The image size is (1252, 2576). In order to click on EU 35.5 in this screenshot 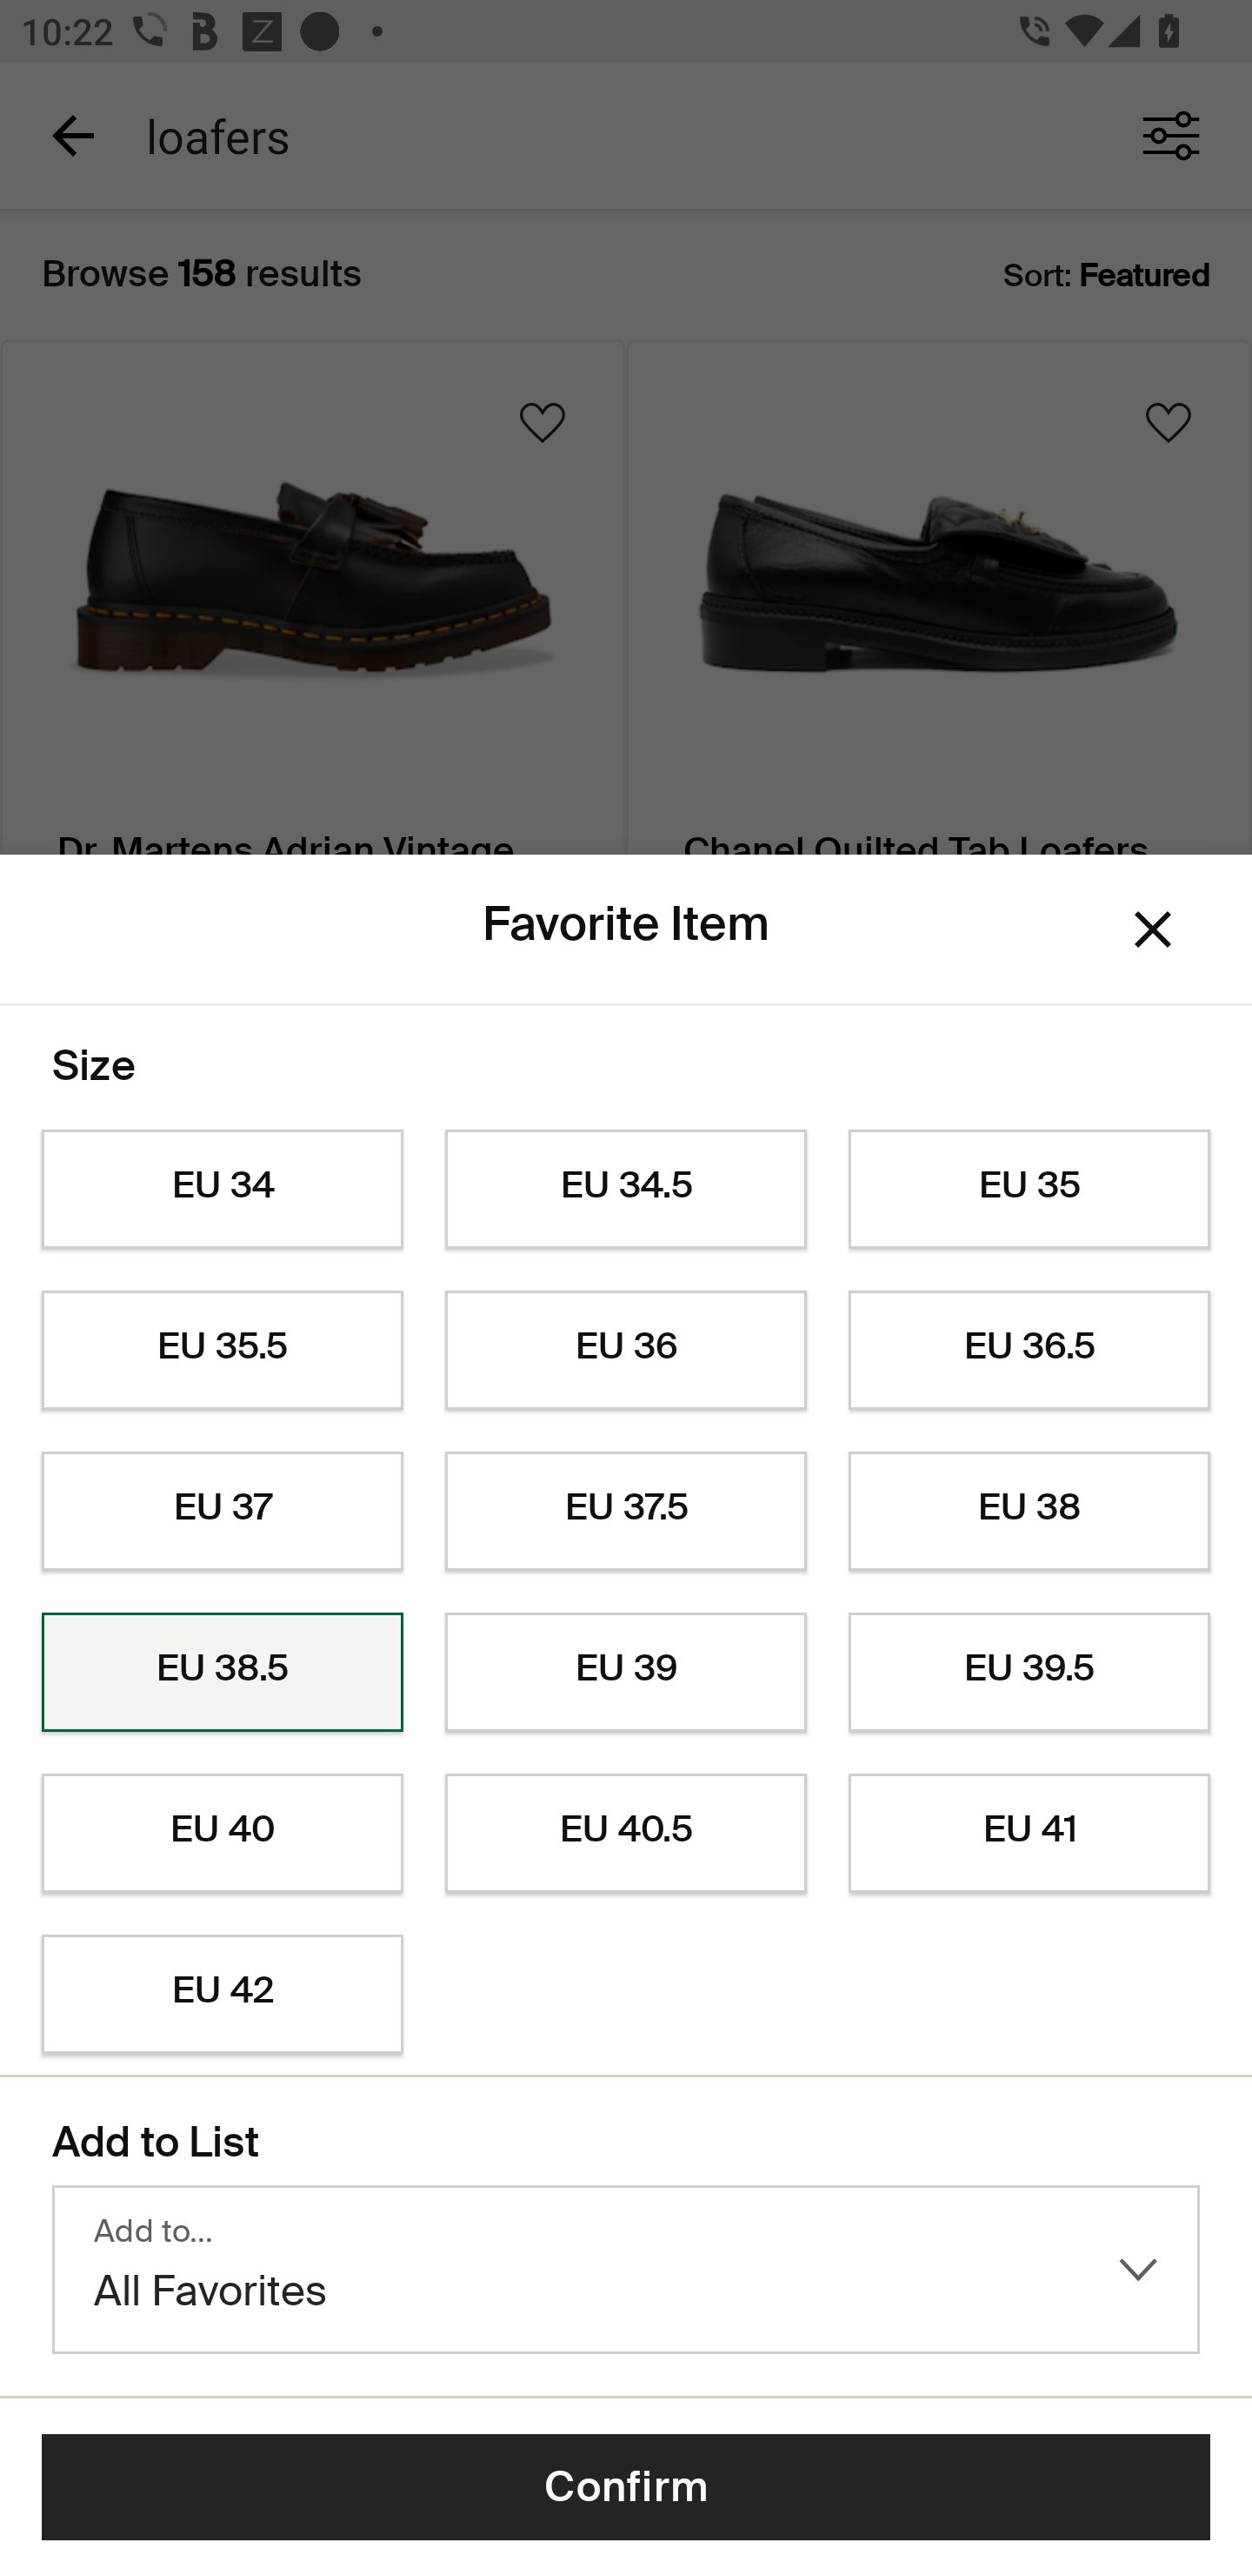, I will do `click(222, 1351)`.